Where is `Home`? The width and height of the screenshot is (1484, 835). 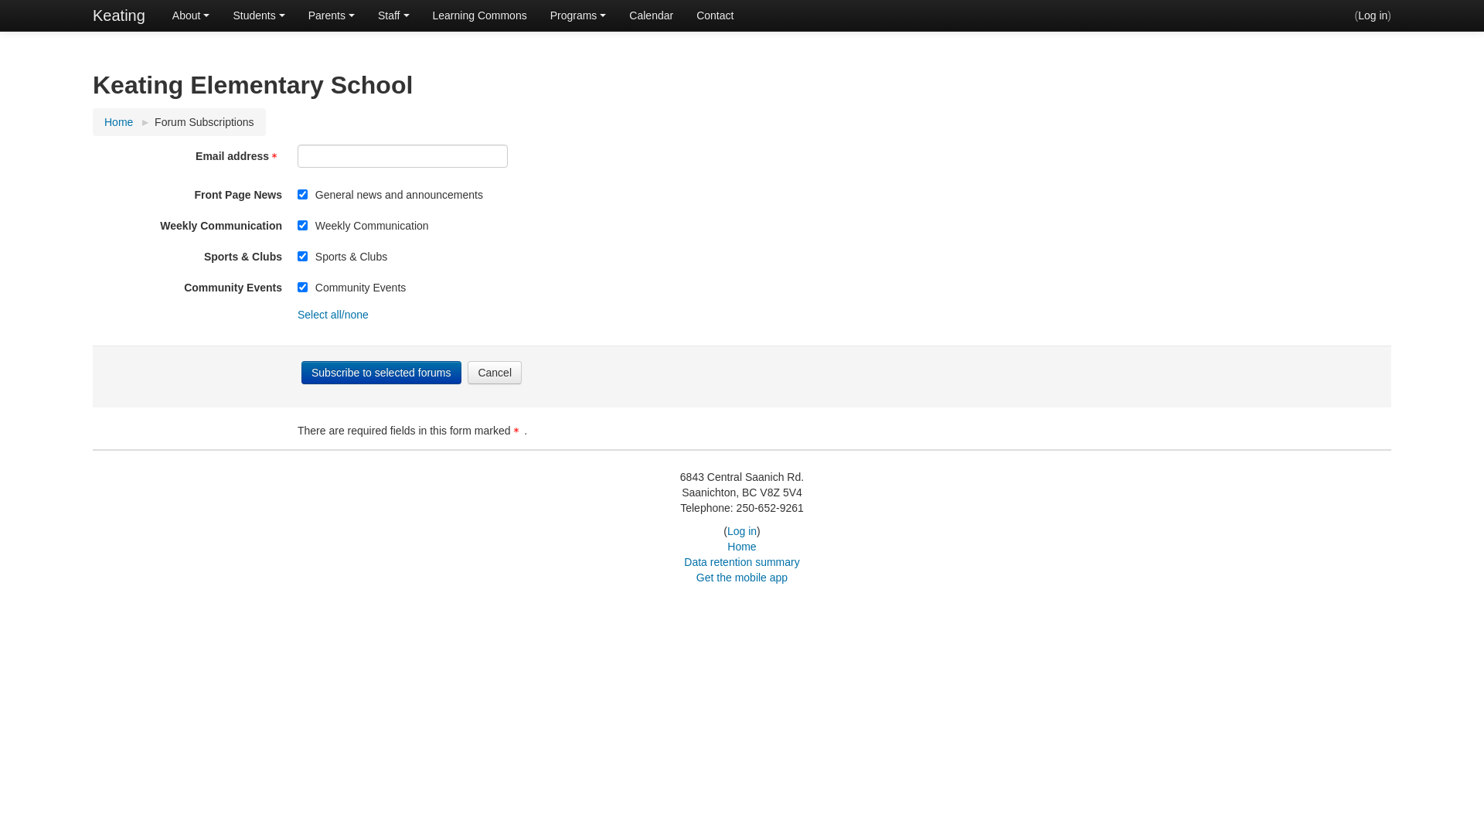
Home is located at coordinates (742, 547).